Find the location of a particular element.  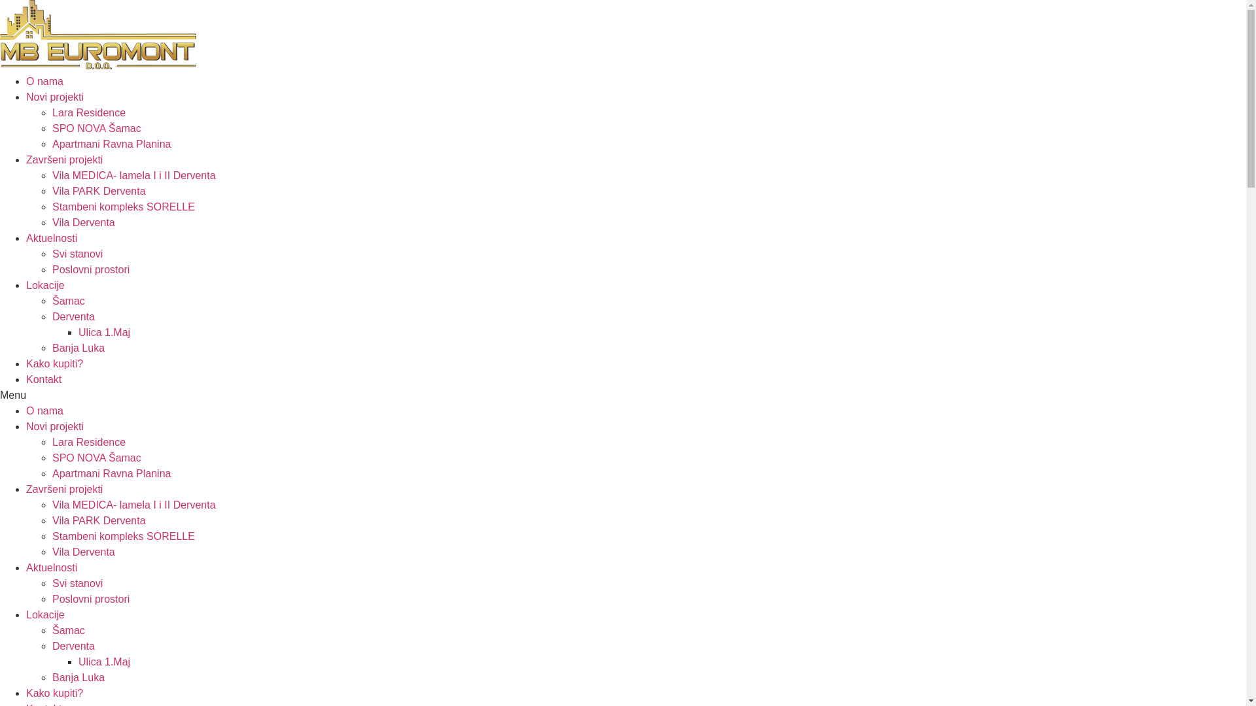

Svi stanovi is located at coordinates (77, 583).